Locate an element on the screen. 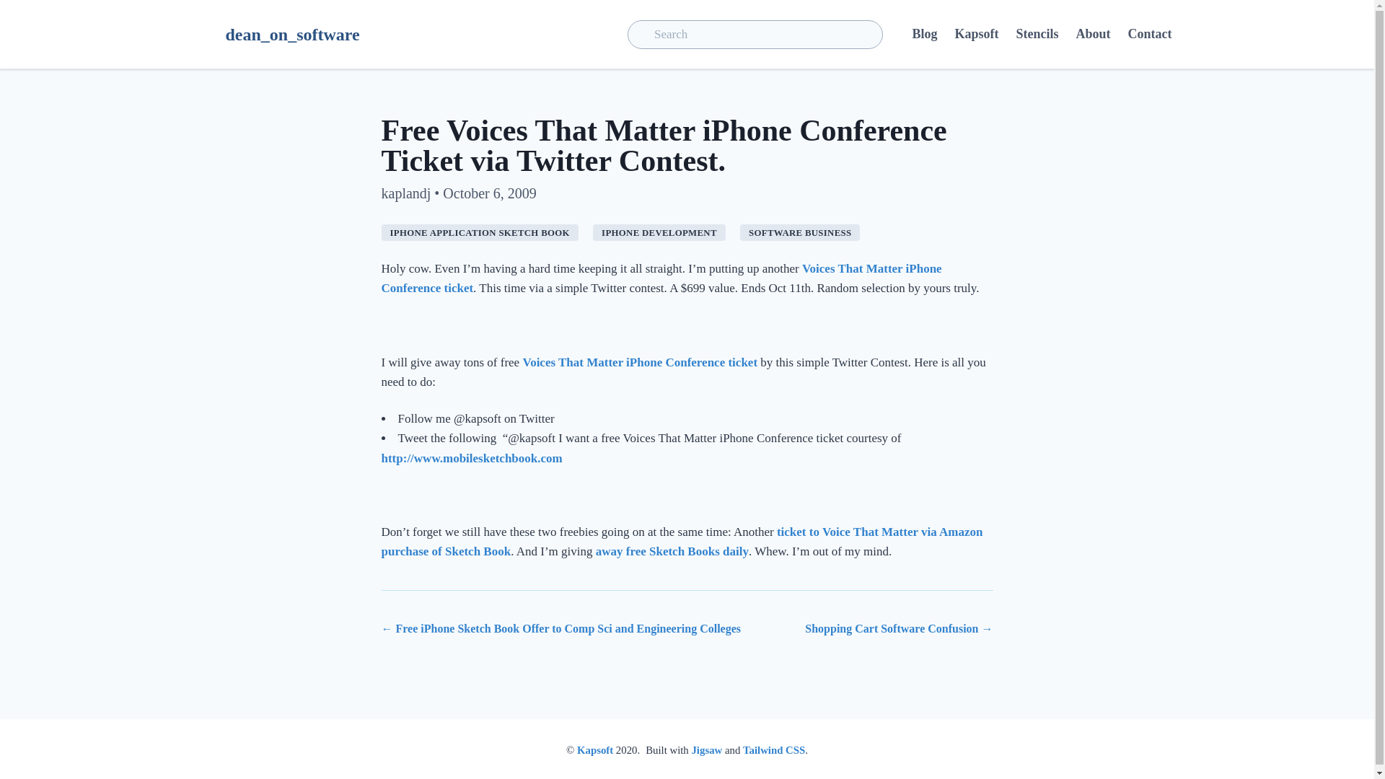 Image resolution: width=1385 pixels, height=779 pixels. Kapsoft website is located at coordinates (595, 750).